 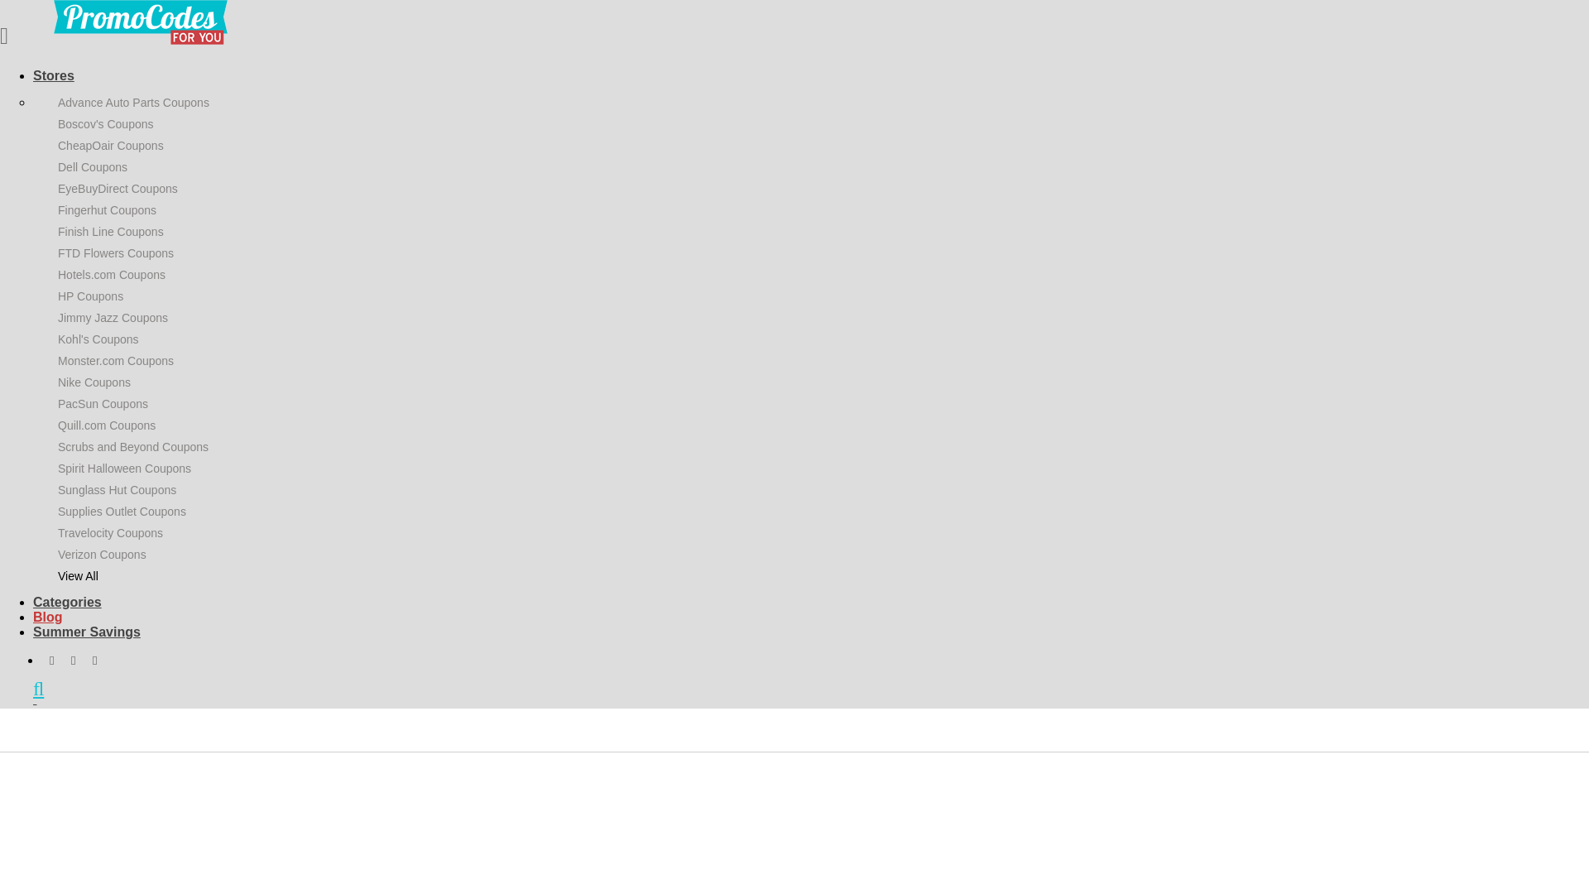 I want to click on Finish Line Coupons, so click(x=110, y=232).